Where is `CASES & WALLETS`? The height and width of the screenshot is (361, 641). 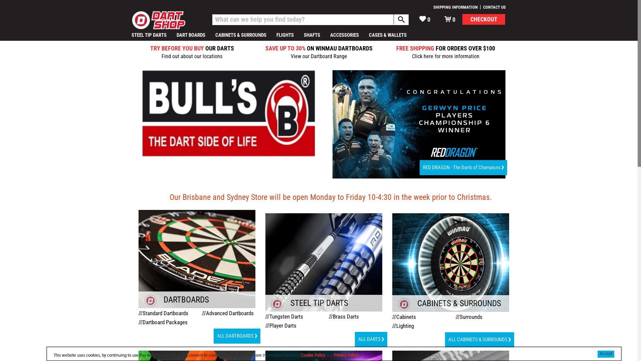
CASES & WALLETS is located at coordinates (388, 35).